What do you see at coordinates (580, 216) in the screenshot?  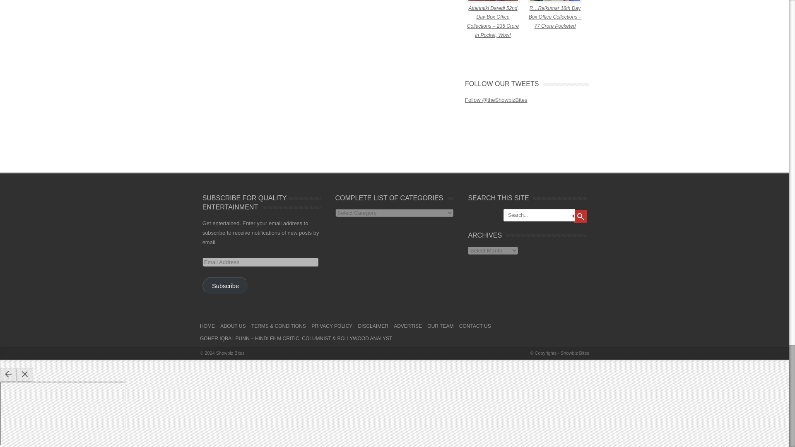 I see `Search` at bounding box center [580, 216].